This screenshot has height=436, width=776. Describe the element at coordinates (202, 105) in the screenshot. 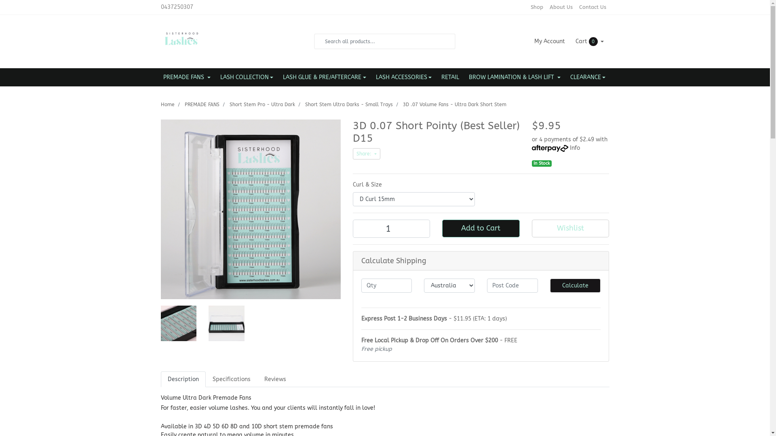

I see `PREMADE FANS` at that location.